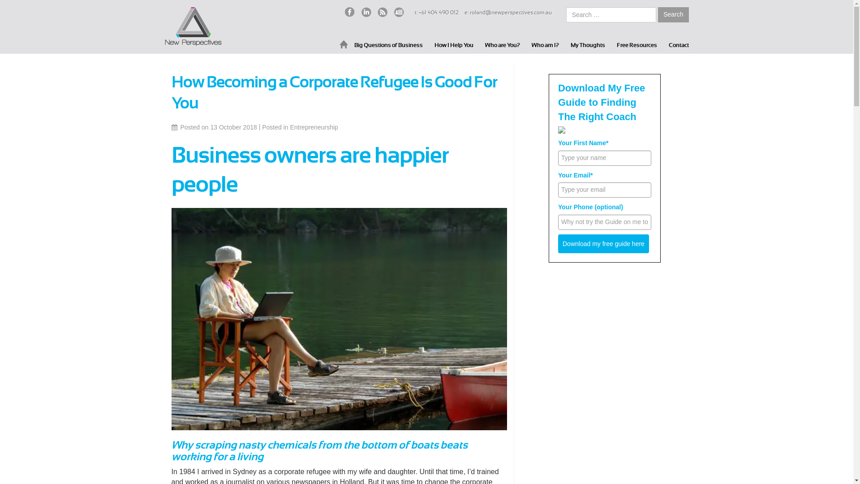  I want to click on Big Questions of Business, so click(388, 45).